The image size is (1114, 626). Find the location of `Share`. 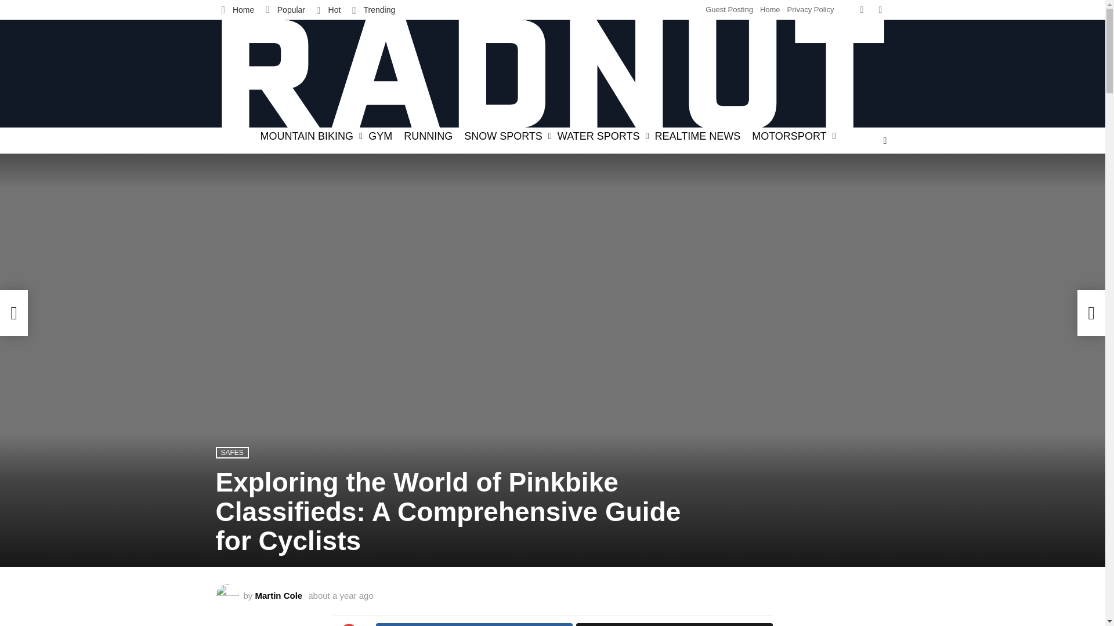

Share is located at coordinates (474, 624).